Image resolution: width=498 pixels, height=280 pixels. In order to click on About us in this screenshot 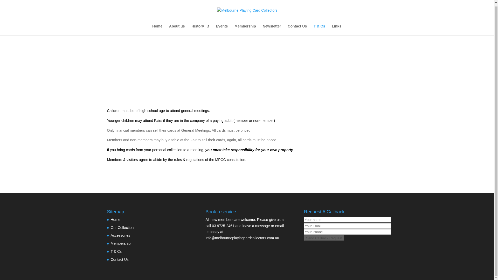, I will do `click(177, 30)`.